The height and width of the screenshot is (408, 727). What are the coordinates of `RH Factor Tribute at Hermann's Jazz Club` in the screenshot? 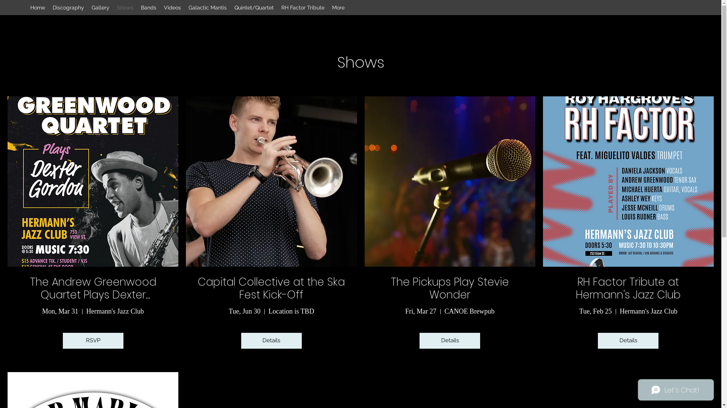 It's located at (629, 289).